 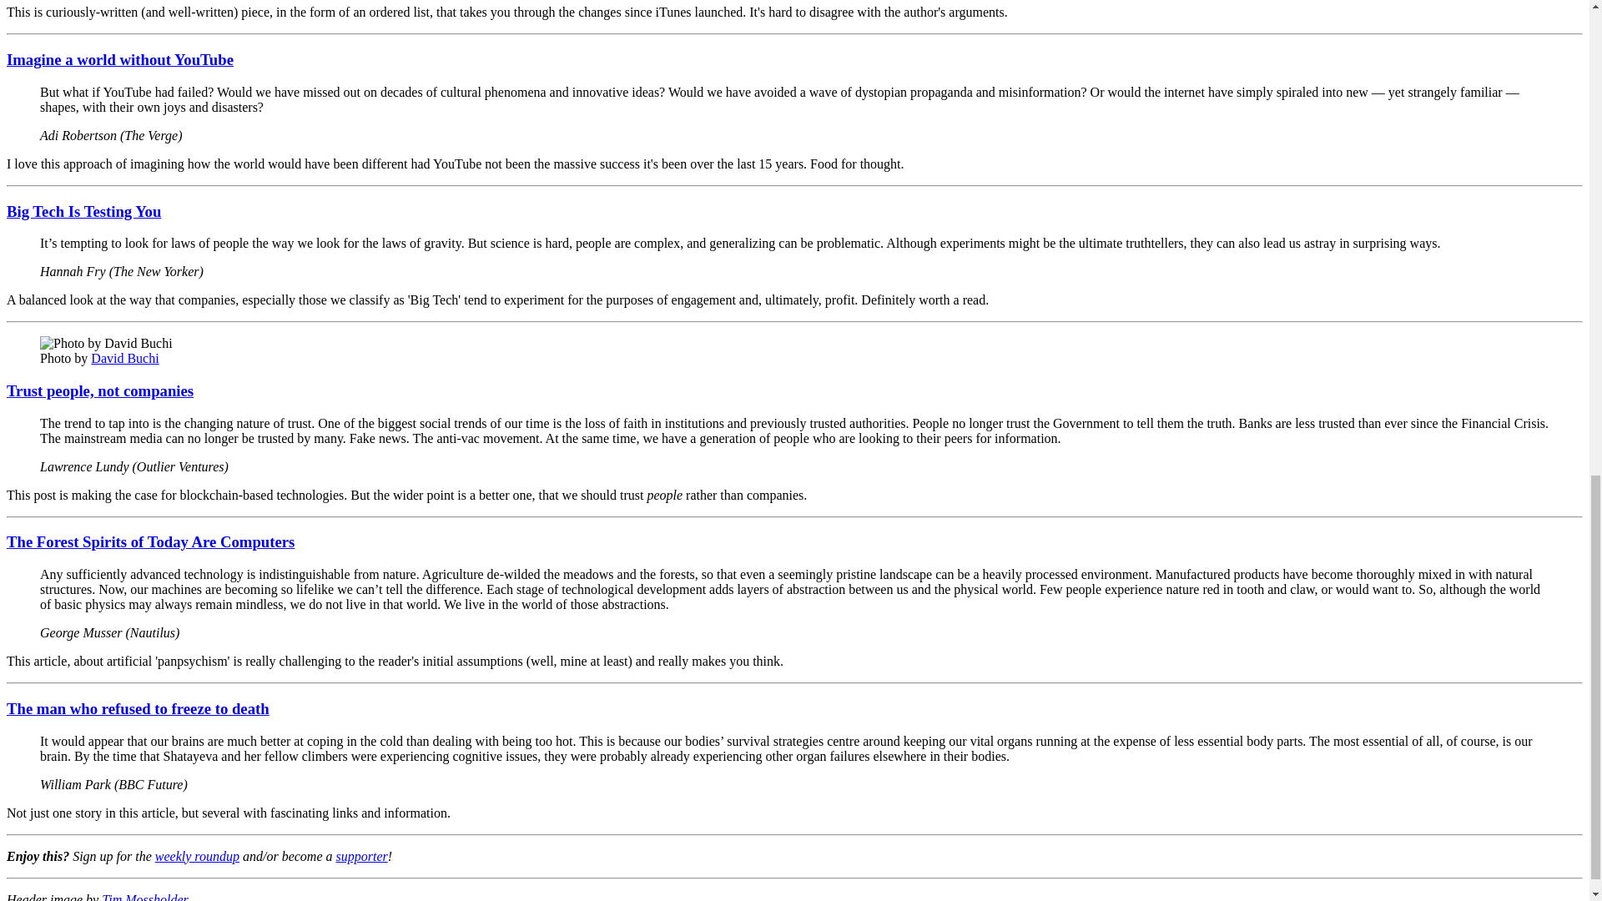 What do you see at coordinates (83, 211) in the screenshot?
I see `Big Tech Is Testing You` at bounding box center [83, 211].